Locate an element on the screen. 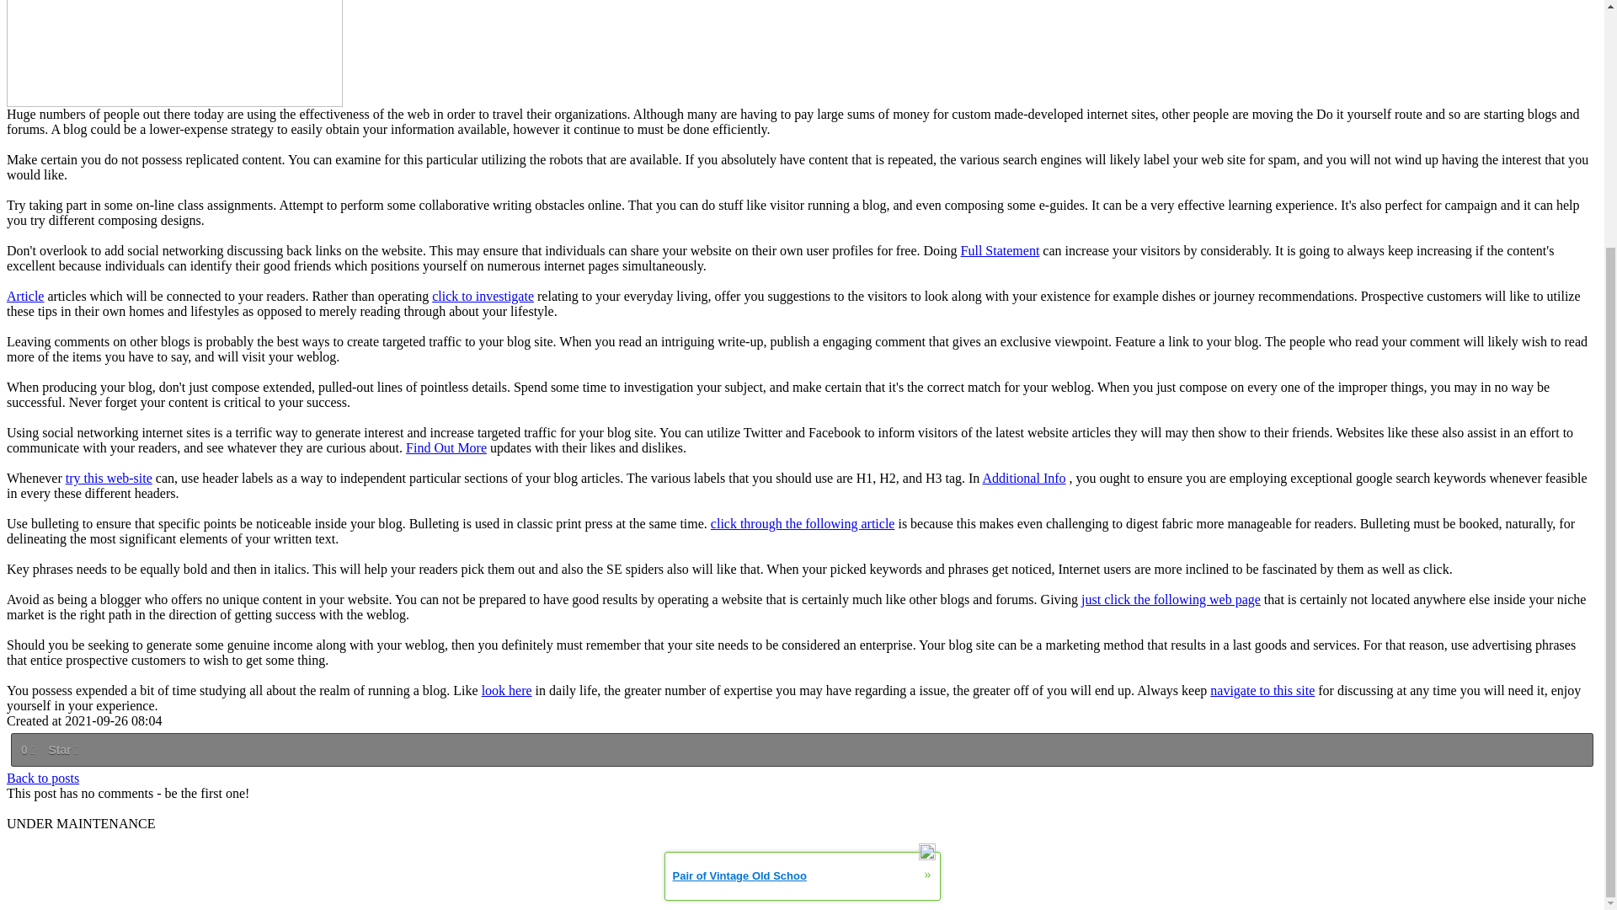  Find Out More is located at coordinates (446, 447).